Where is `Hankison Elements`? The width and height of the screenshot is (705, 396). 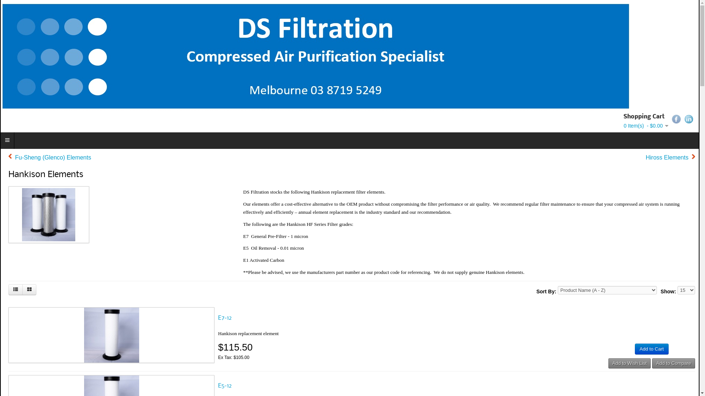 Hankison Elements is located at coordinates (49, 215).